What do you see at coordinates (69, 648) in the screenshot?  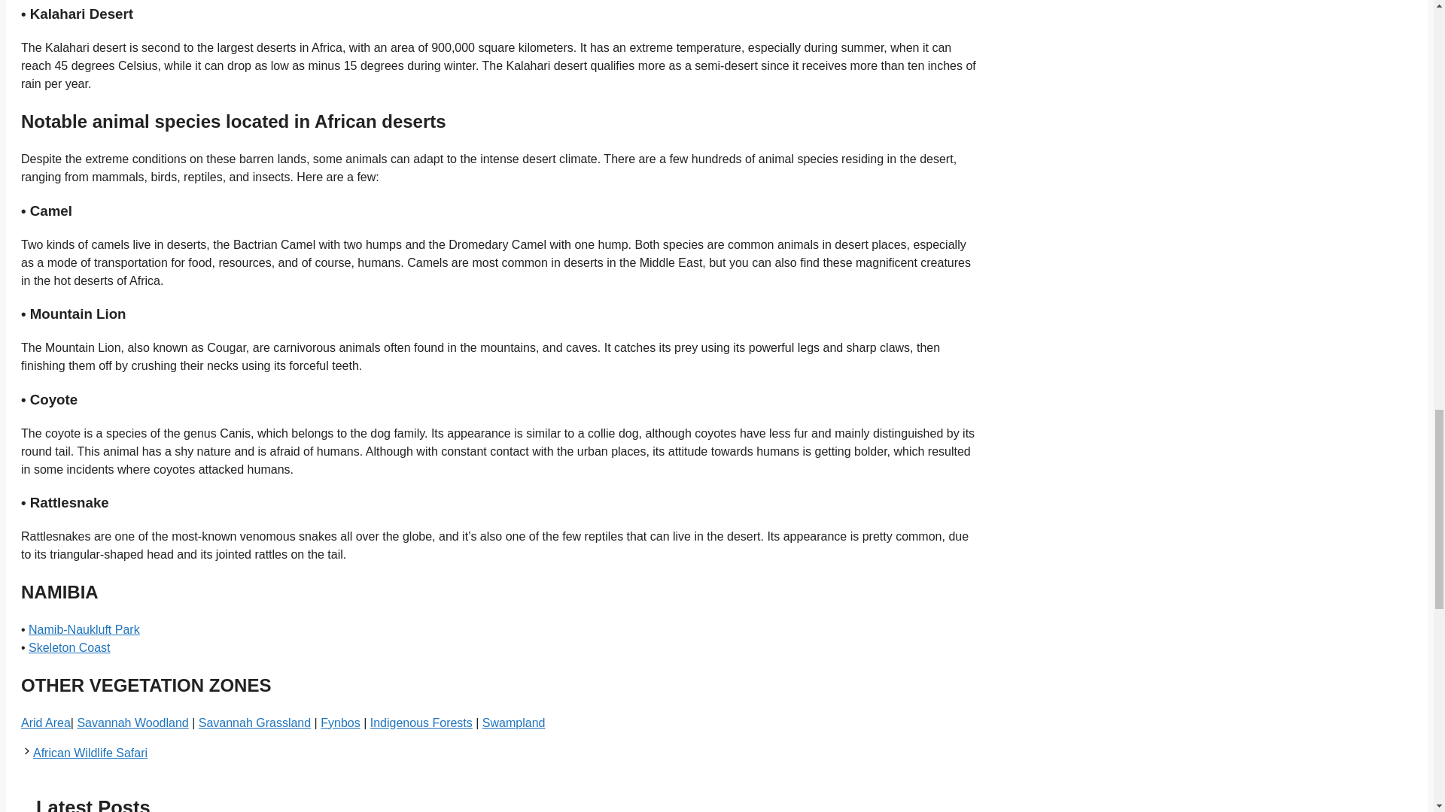 I see `Skeleton Coast` at bounding box center [69, 648].